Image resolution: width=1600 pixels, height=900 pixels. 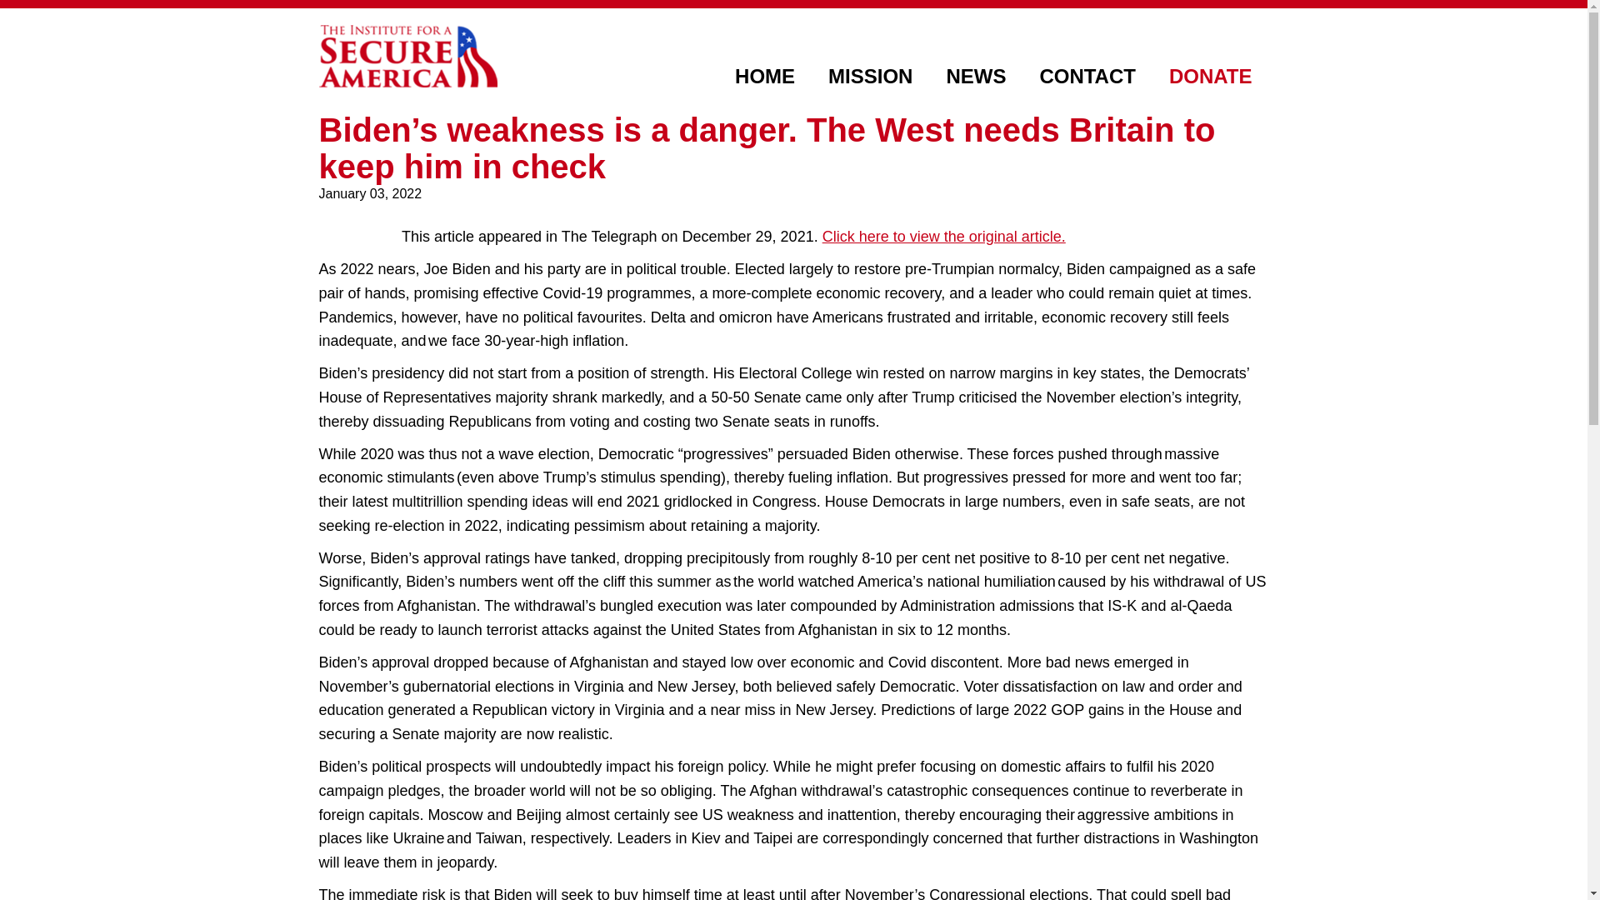 What do you see at coordinates (407, 56) in the screenshot?
I see `The Institute for a Secure America` at bounding box center [407, 56].